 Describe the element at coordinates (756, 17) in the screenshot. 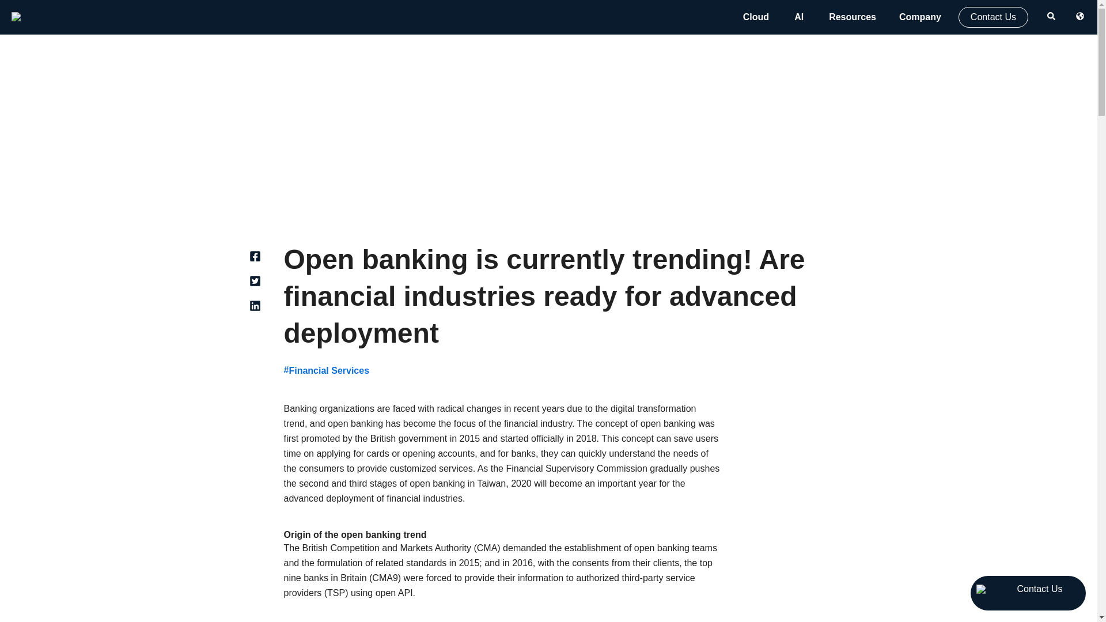

I see `Cloud` at that location.